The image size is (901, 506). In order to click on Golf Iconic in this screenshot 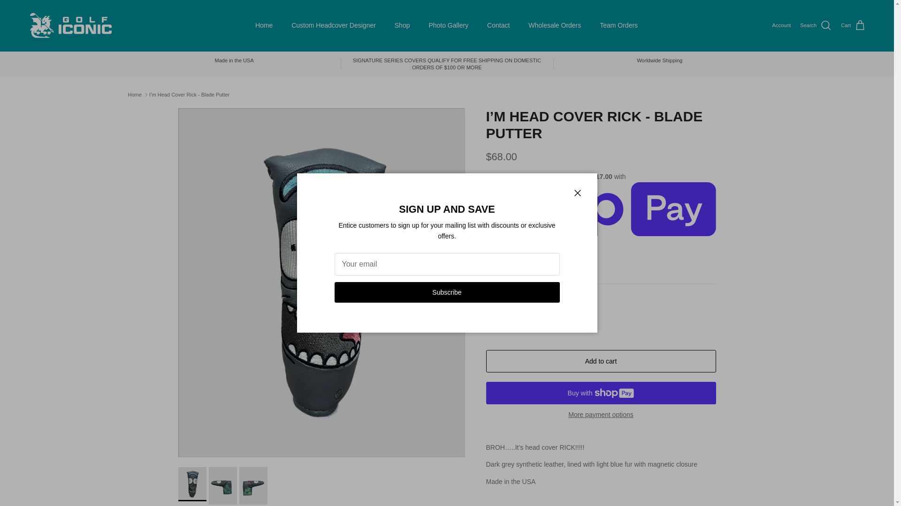, I will do `click(70, 25)`.